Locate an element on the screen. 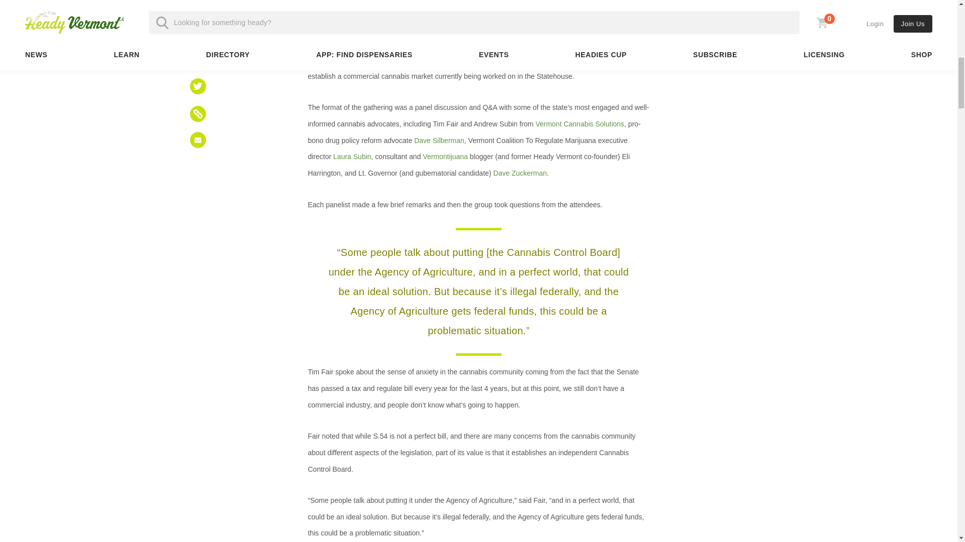  S.54 is located at coordinates (594, 60).